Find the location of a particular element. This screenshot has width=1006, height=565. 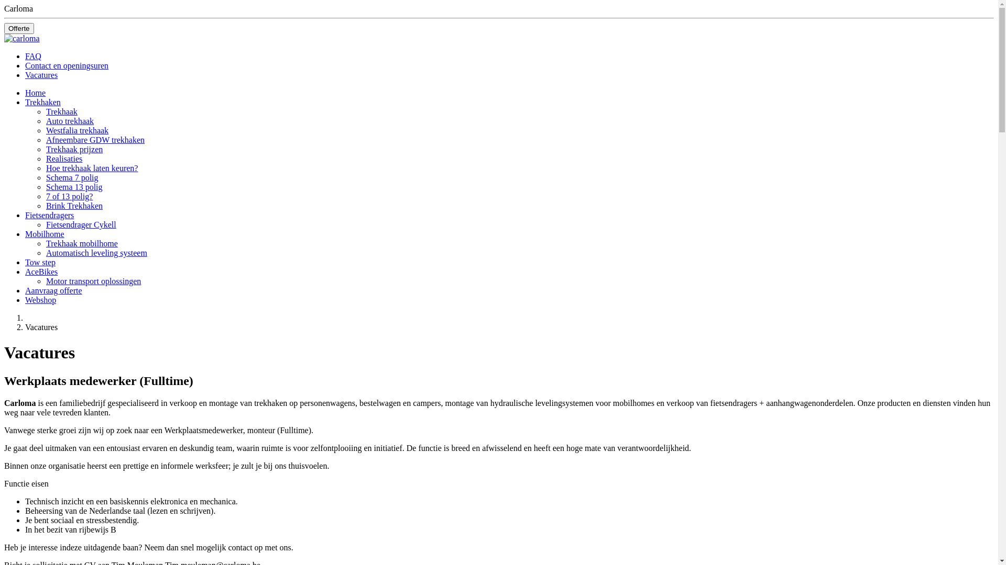

Trekhaak mobilhome is located at coordinates (82, 244).